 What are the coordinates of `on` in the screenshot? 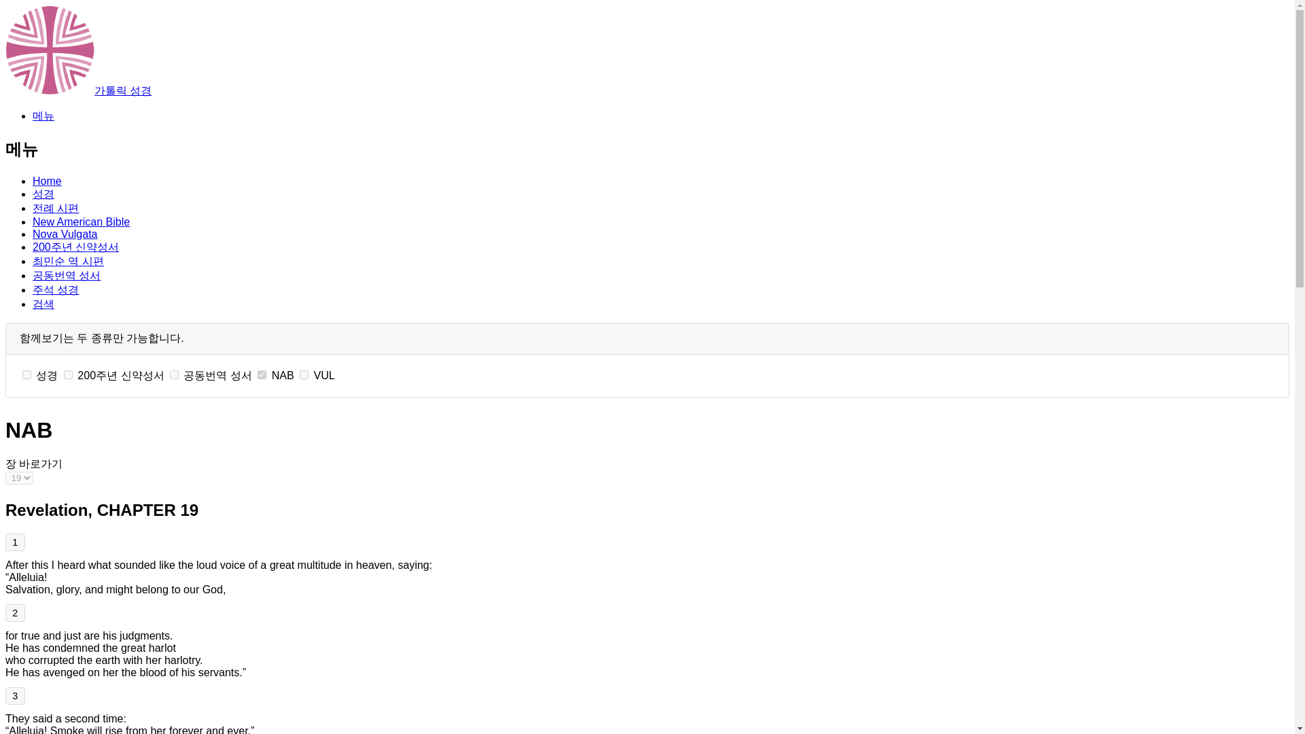 It's located at (174, 375).